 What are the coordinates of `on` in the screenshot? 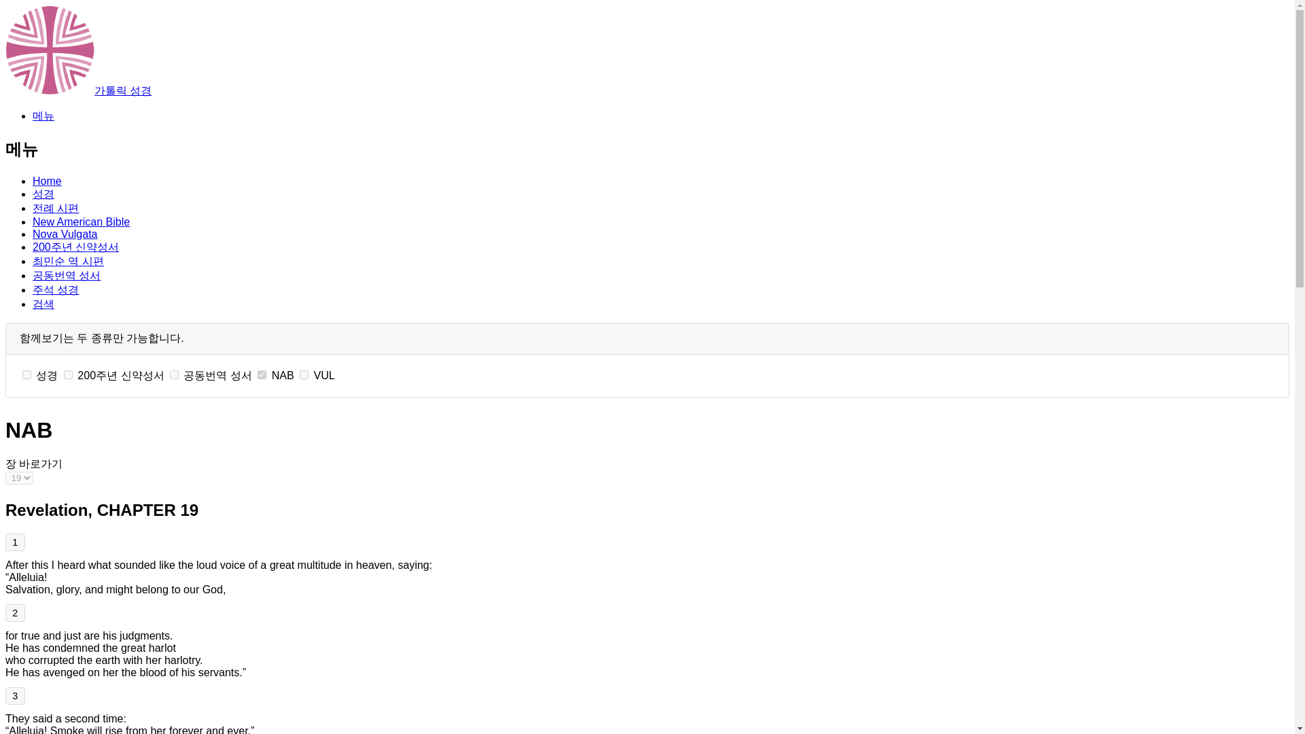 It's located at (174, 375).